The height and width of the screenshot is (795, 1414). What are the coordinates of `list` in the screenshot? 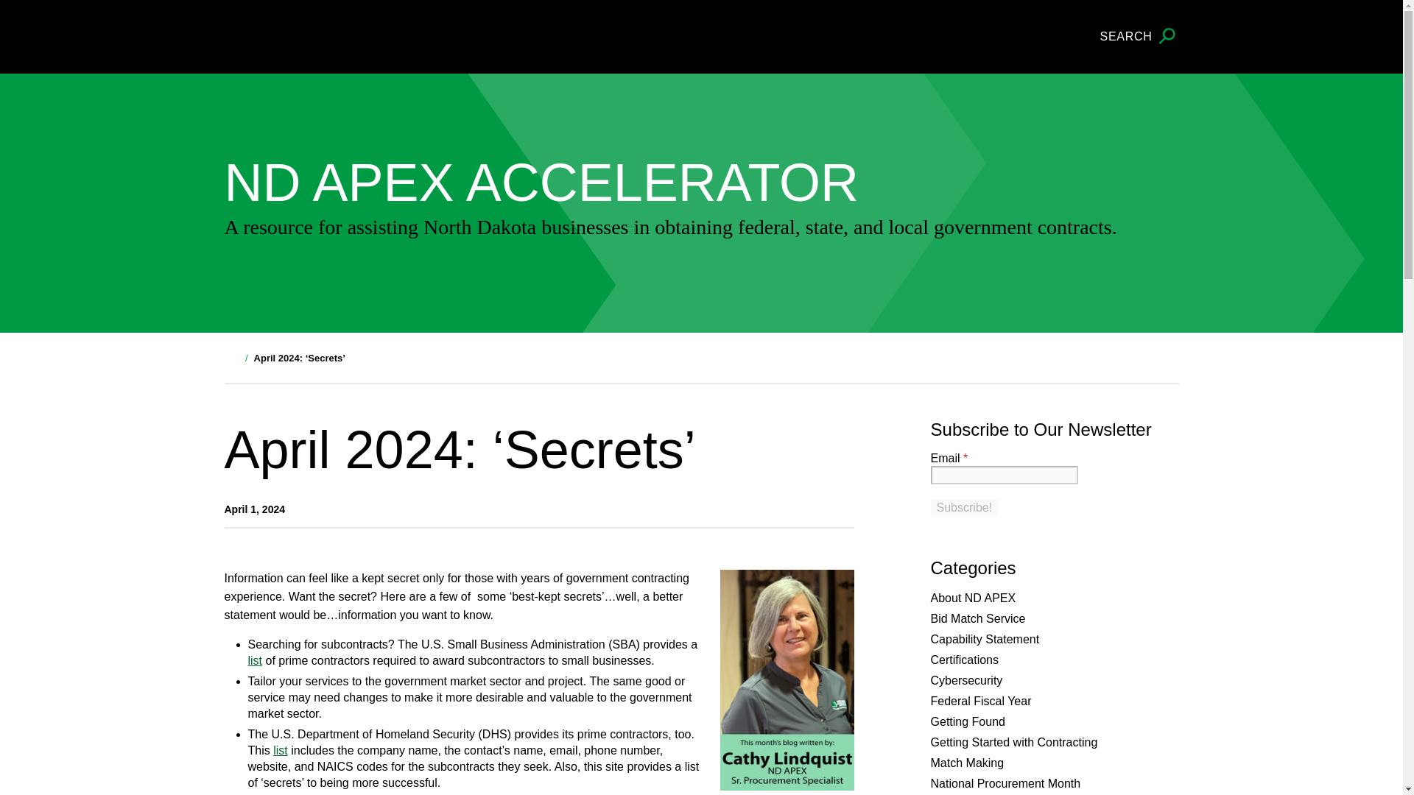 It's located at (255, 660).